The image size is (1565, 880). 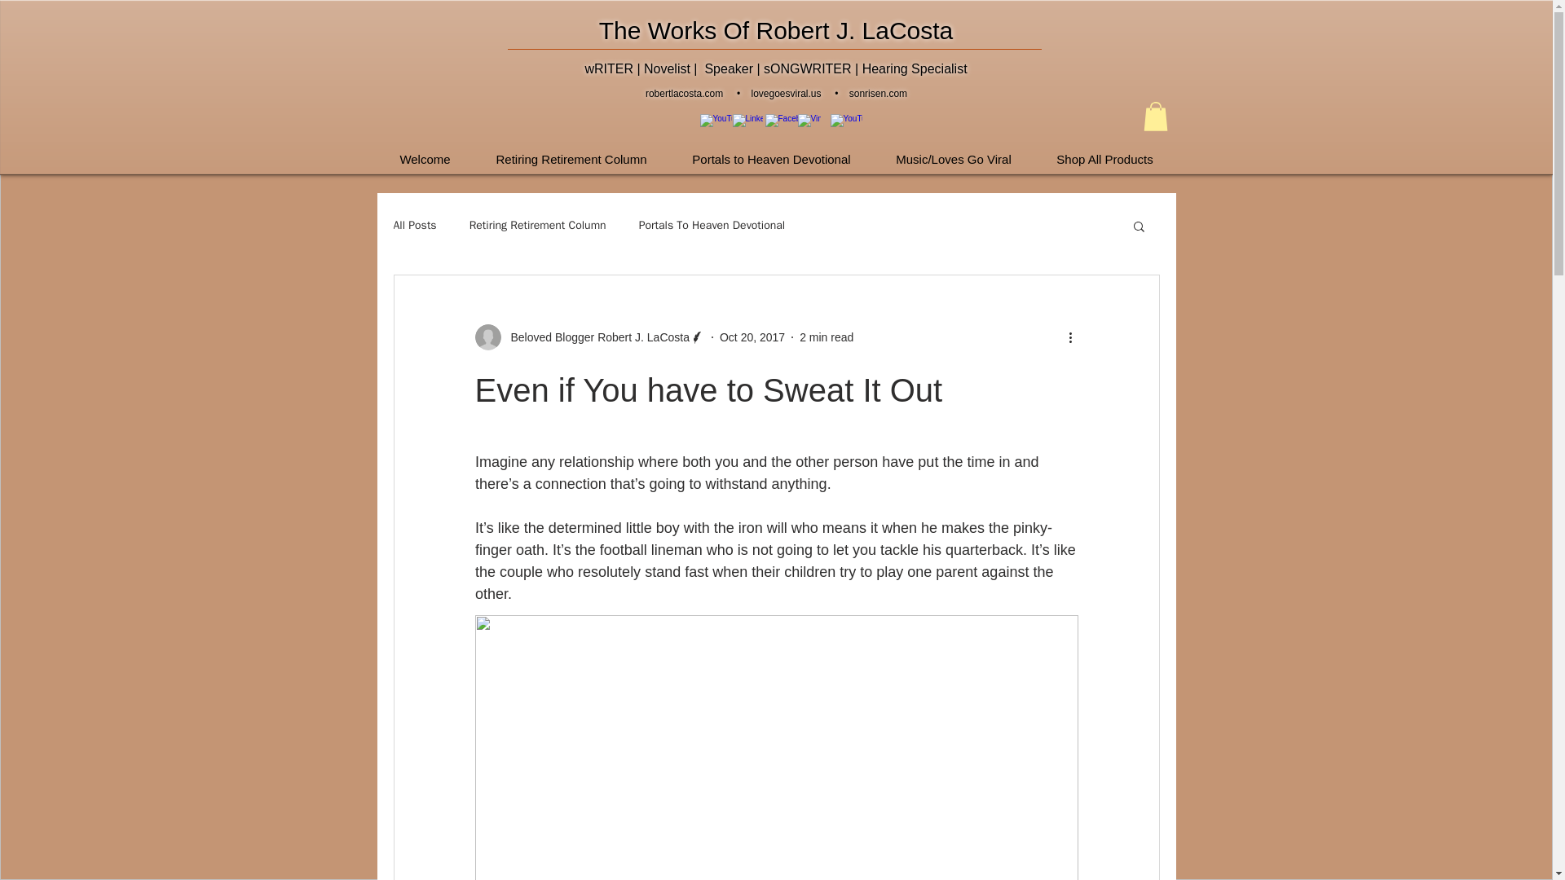 I want to click on Retiring Retirement Column, so click(x=571, y=152).